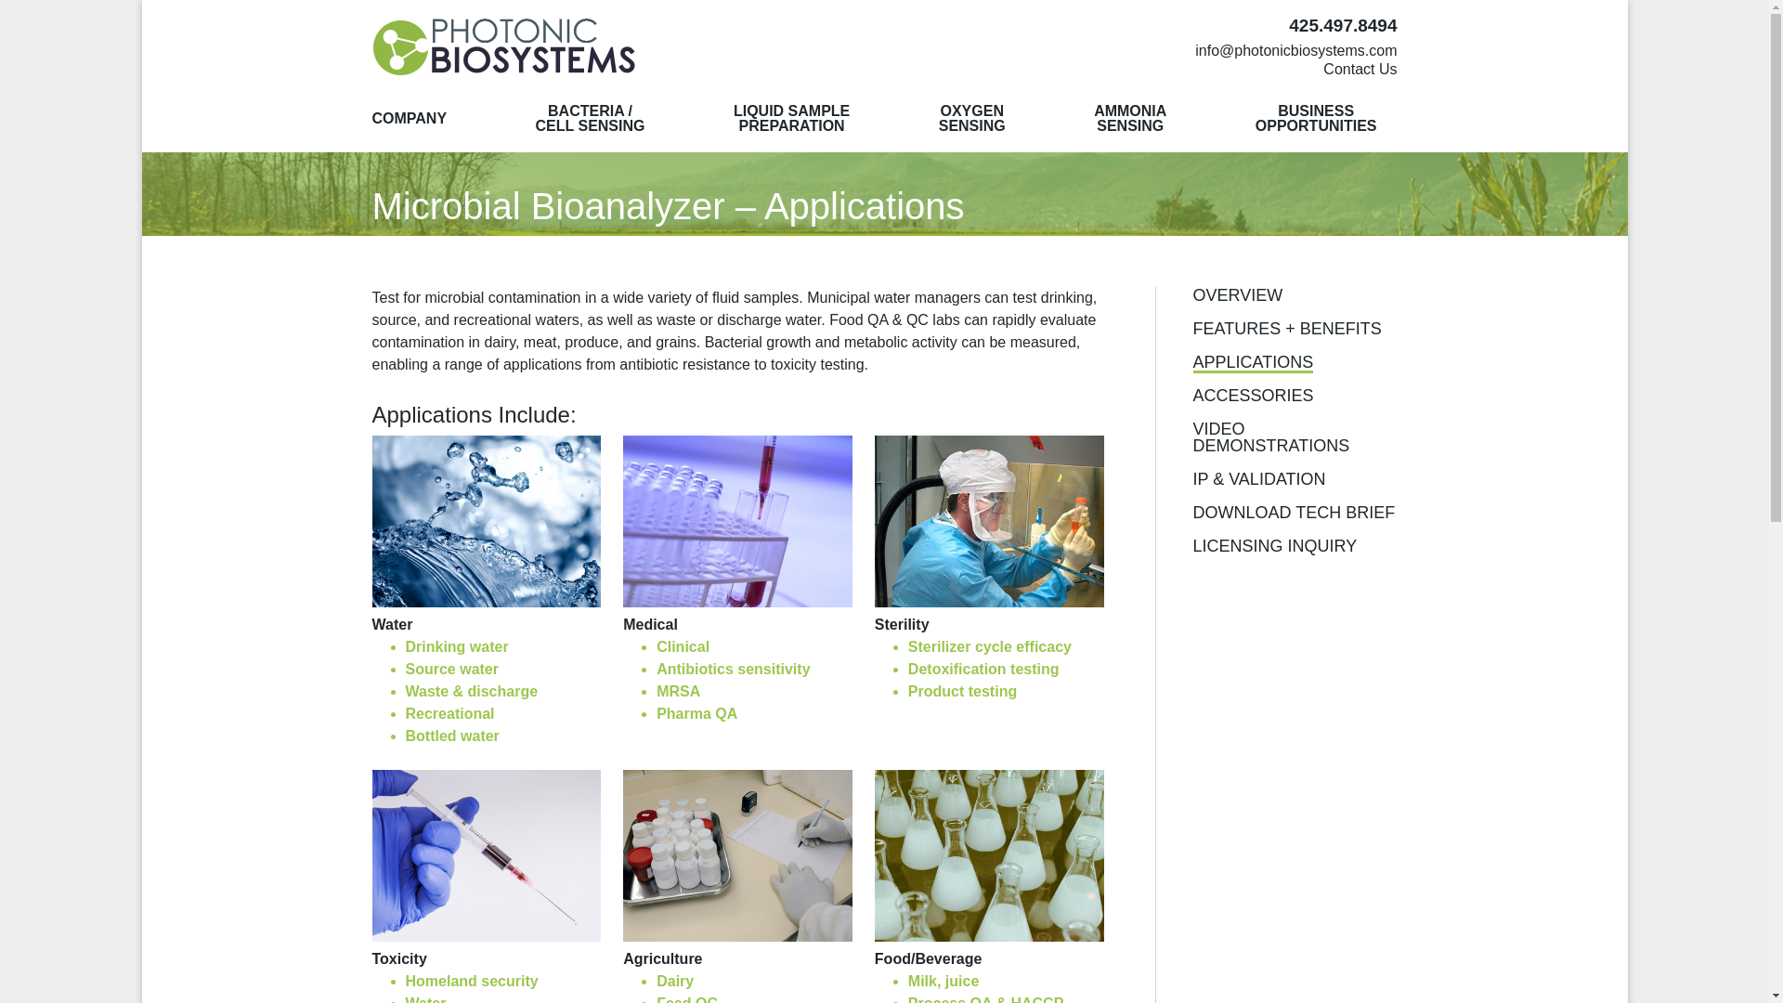 The image size is (1783, 1003). What do you see at coordinates (791, 123) in the screenshot?
I see `LICENSING INQUIRY` at bounding box center [791, 123].